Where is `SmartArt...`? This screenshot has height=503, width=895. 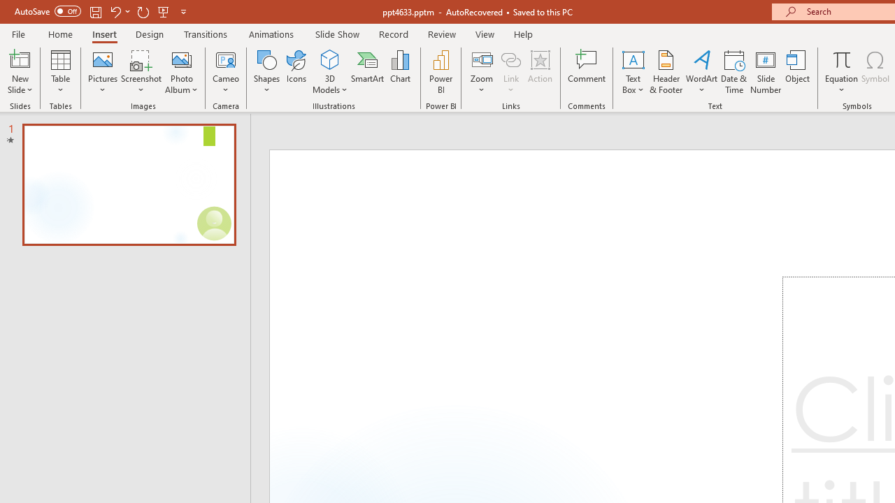
SmartArt... is located at coordinates (368, 71).